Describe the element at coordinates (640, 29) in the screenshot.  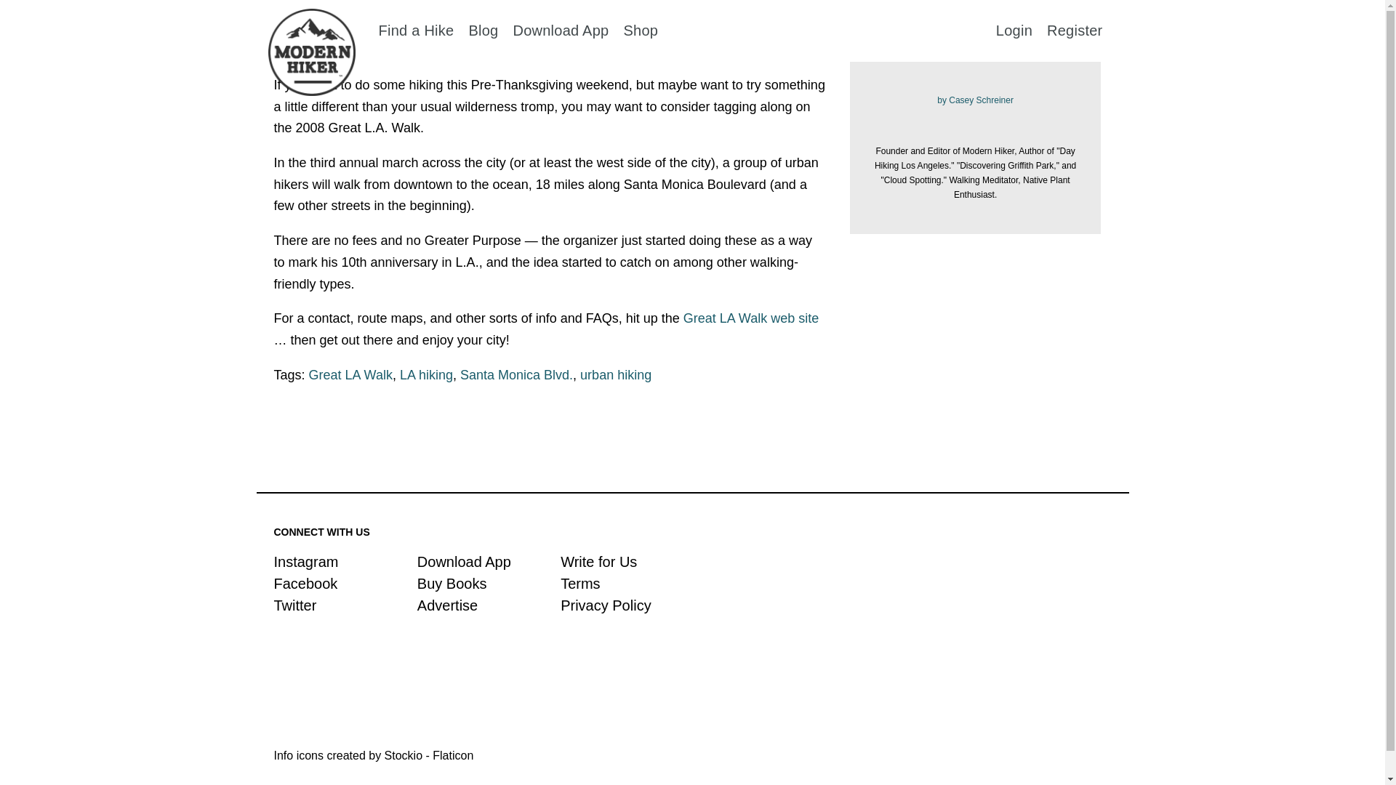
I see `Shop` at that location.